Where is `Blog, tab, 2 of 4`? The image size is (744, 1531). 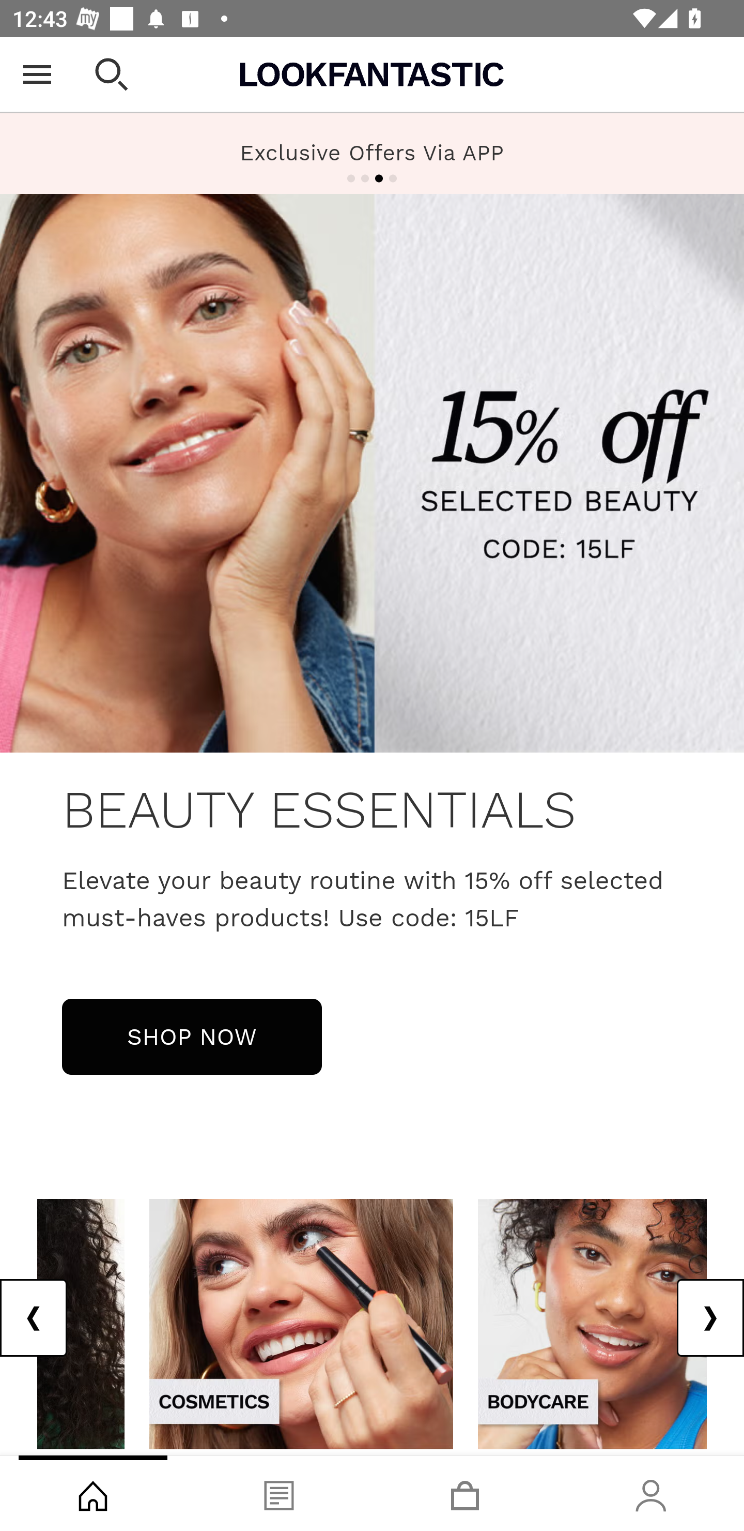 Blog, tab, 2 of 4 is located at coordinates (279, 1493).